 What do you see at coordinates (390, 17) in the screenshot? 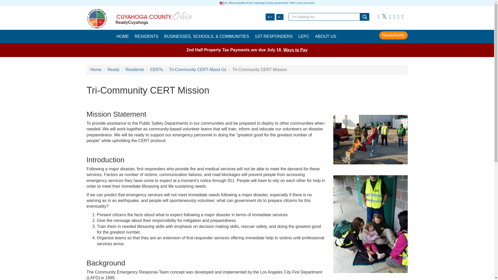
I see `YouTube` at bounding box center [390, 17].